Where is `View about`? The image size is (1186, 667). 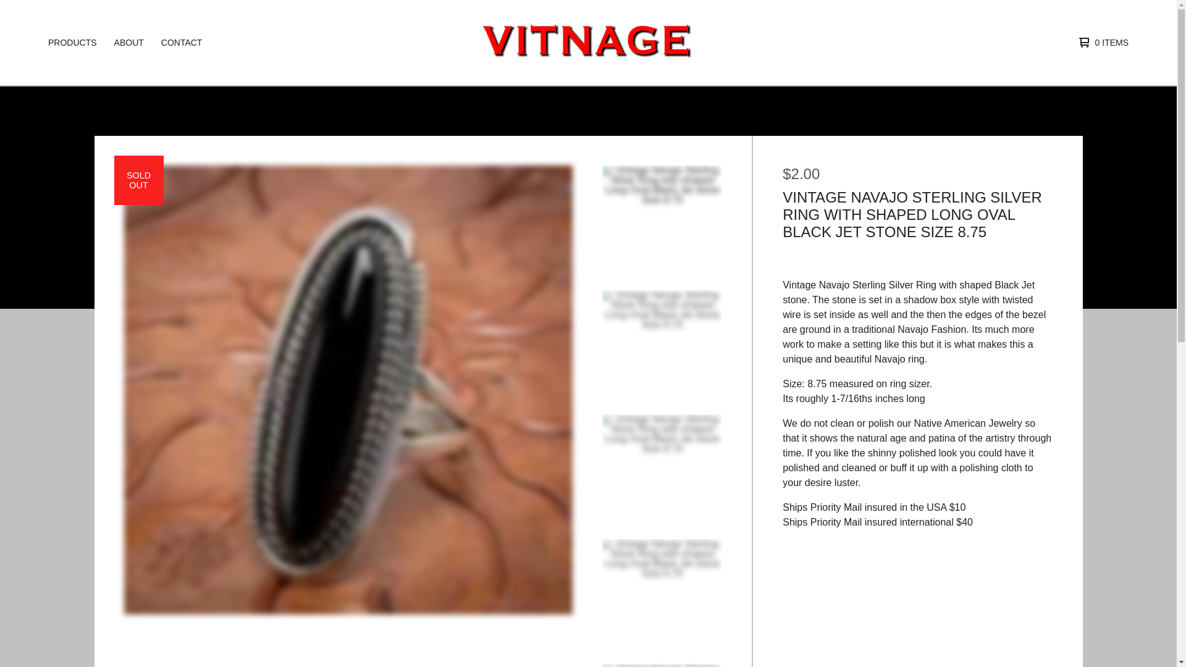 View about is located at coordinates (128, 43).